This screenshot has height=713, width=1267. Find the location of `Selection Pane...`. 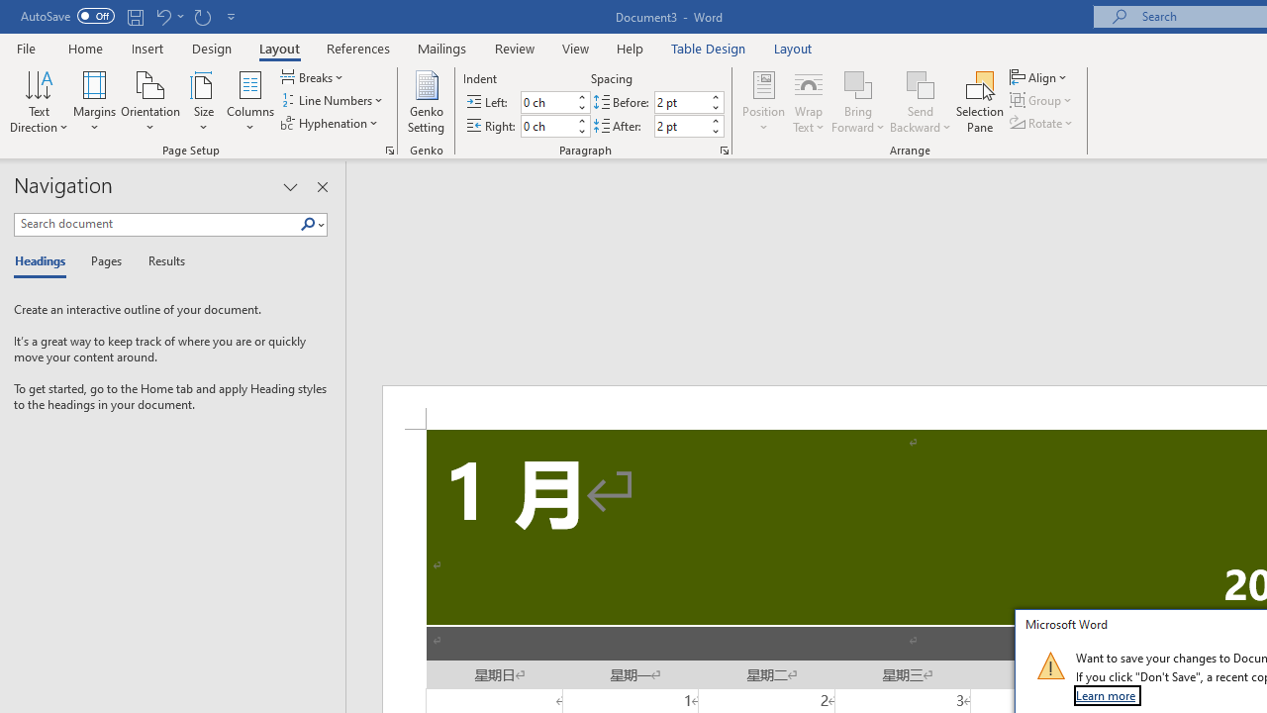

Selection Pane... is located at coordinates (980, 101).